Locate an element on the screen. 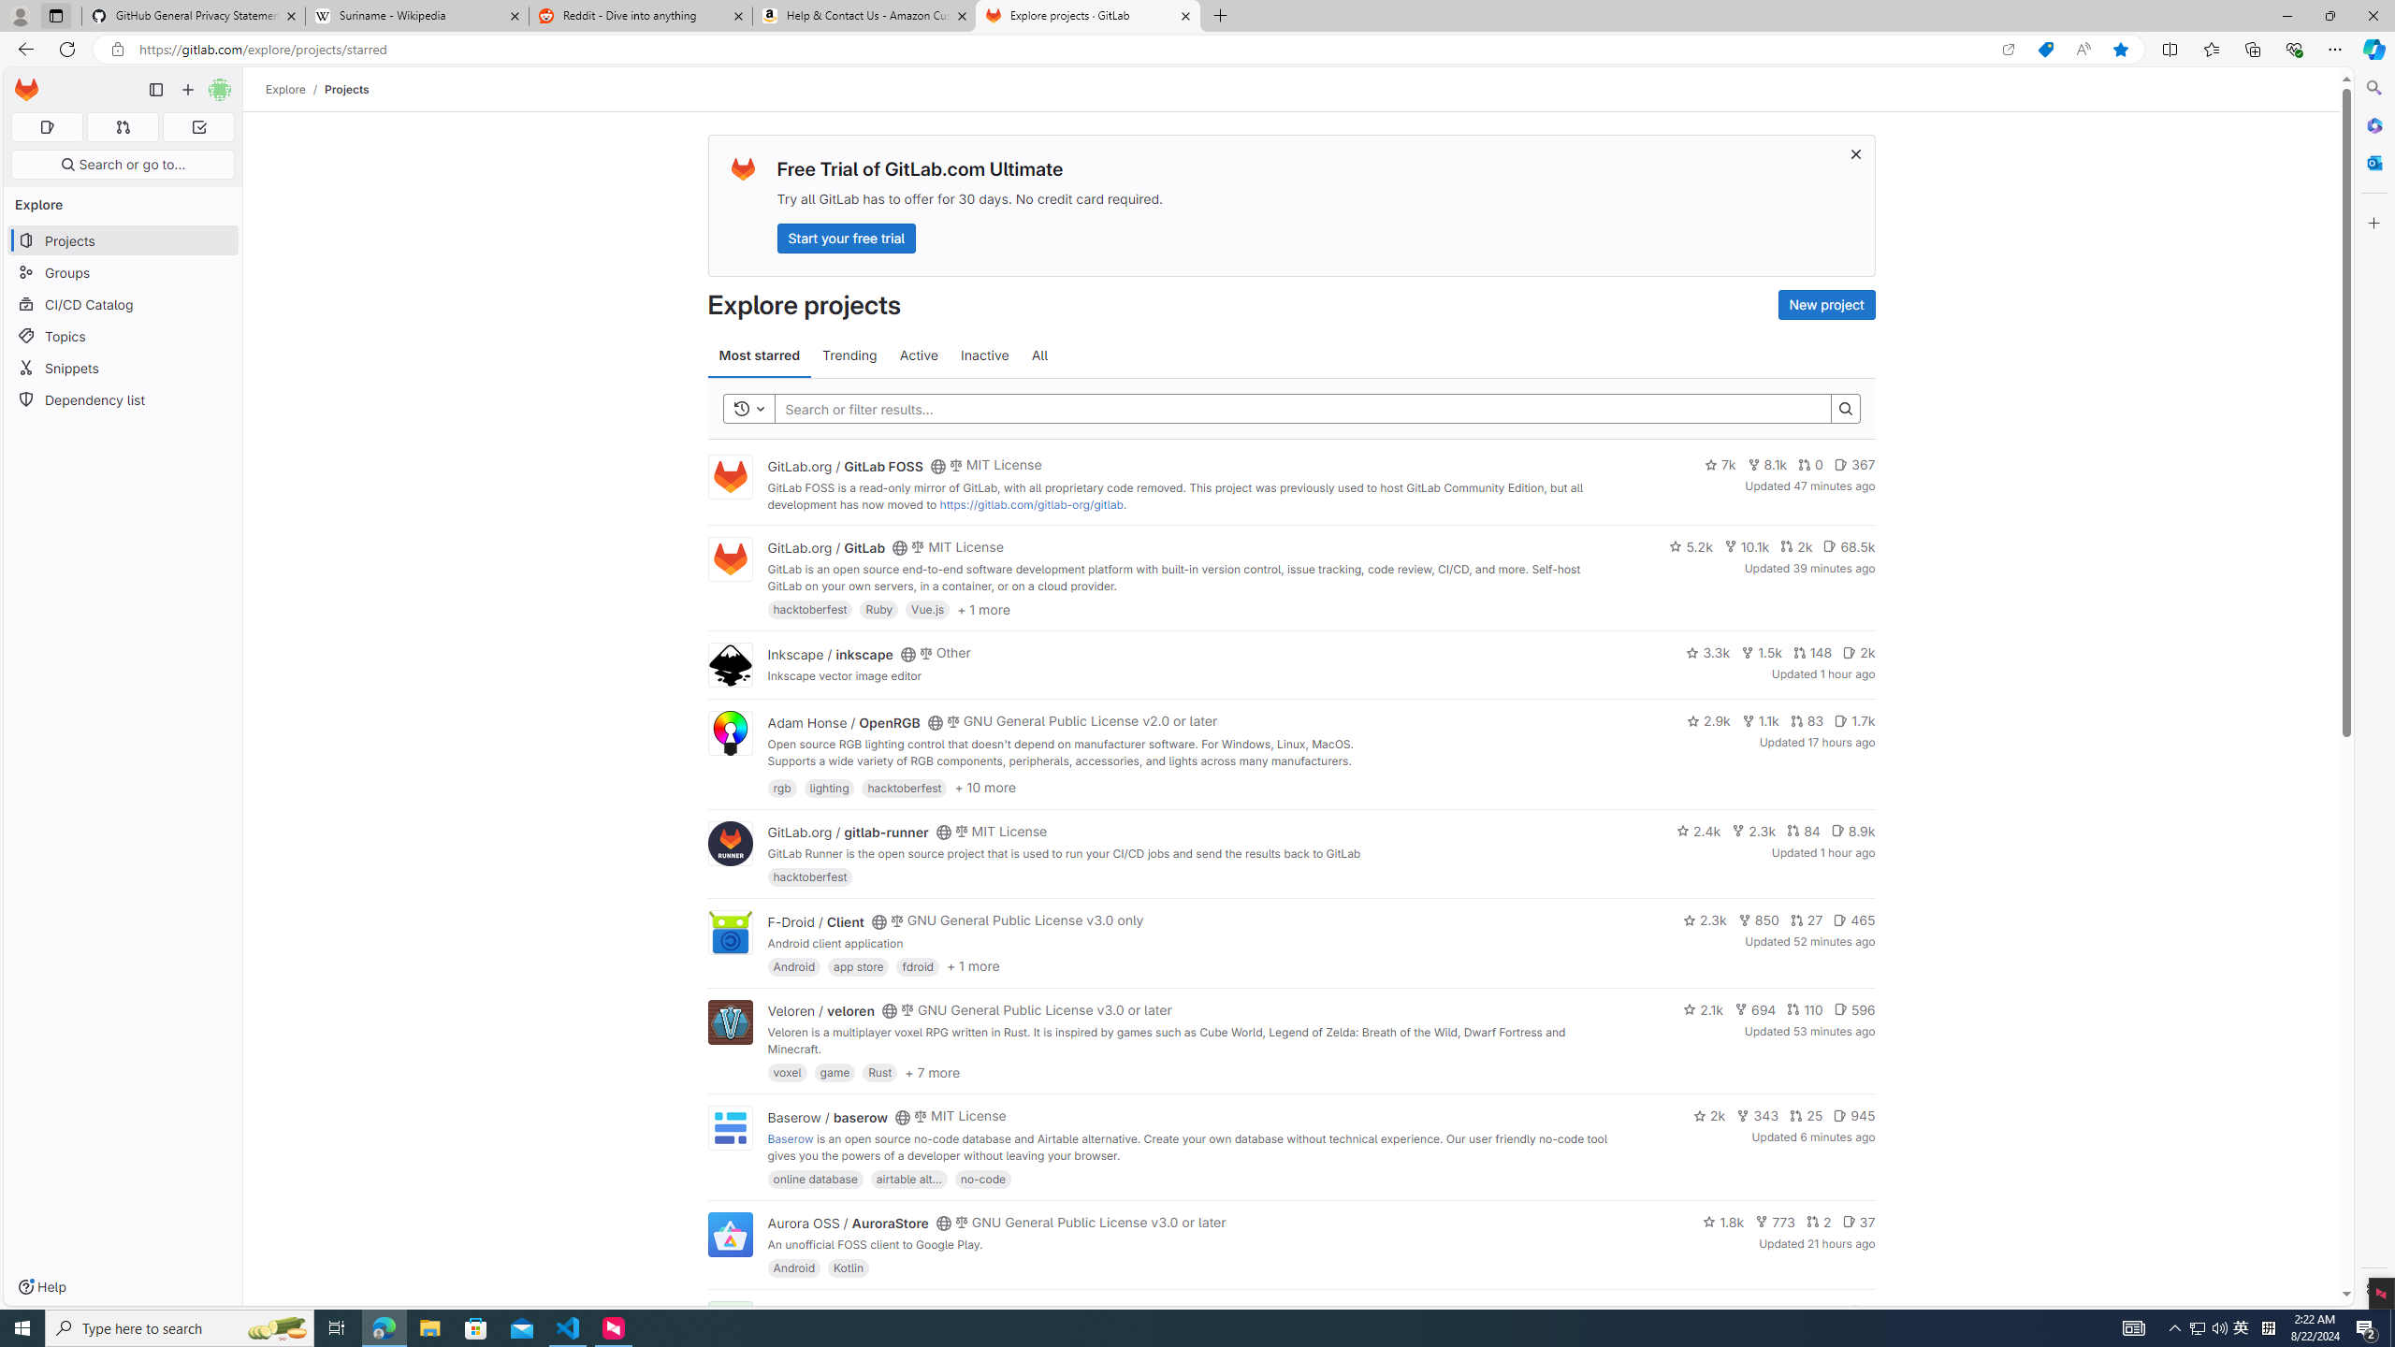 This screenshot has width=2395, height=1347. 1.8k is located at coordinates (1724, 1222).